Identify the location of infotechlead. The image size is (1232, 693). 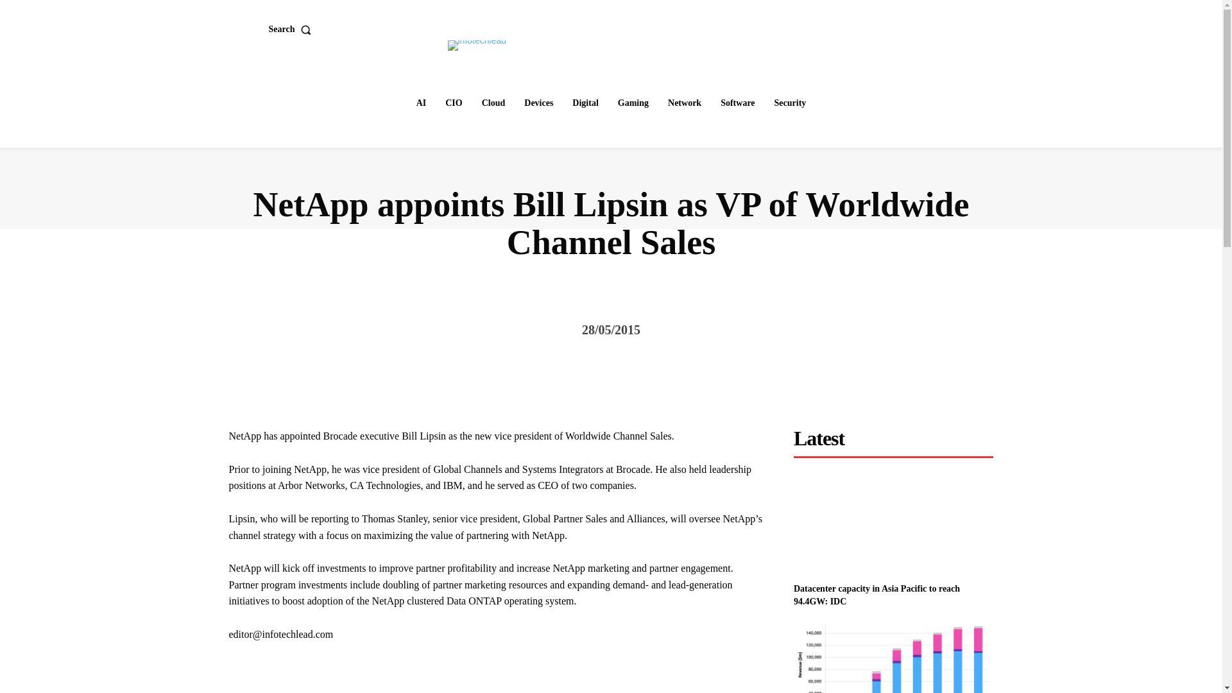
(477, 45).